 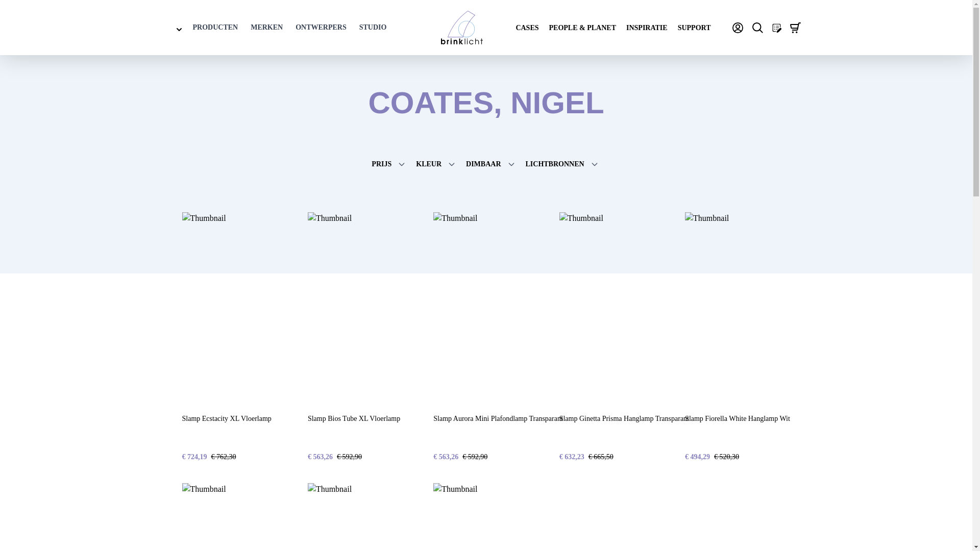 What do you see at coordinates (646, 28) in the screenshot?
I see `INSPIRATIE` at bounding box center [646, 28].